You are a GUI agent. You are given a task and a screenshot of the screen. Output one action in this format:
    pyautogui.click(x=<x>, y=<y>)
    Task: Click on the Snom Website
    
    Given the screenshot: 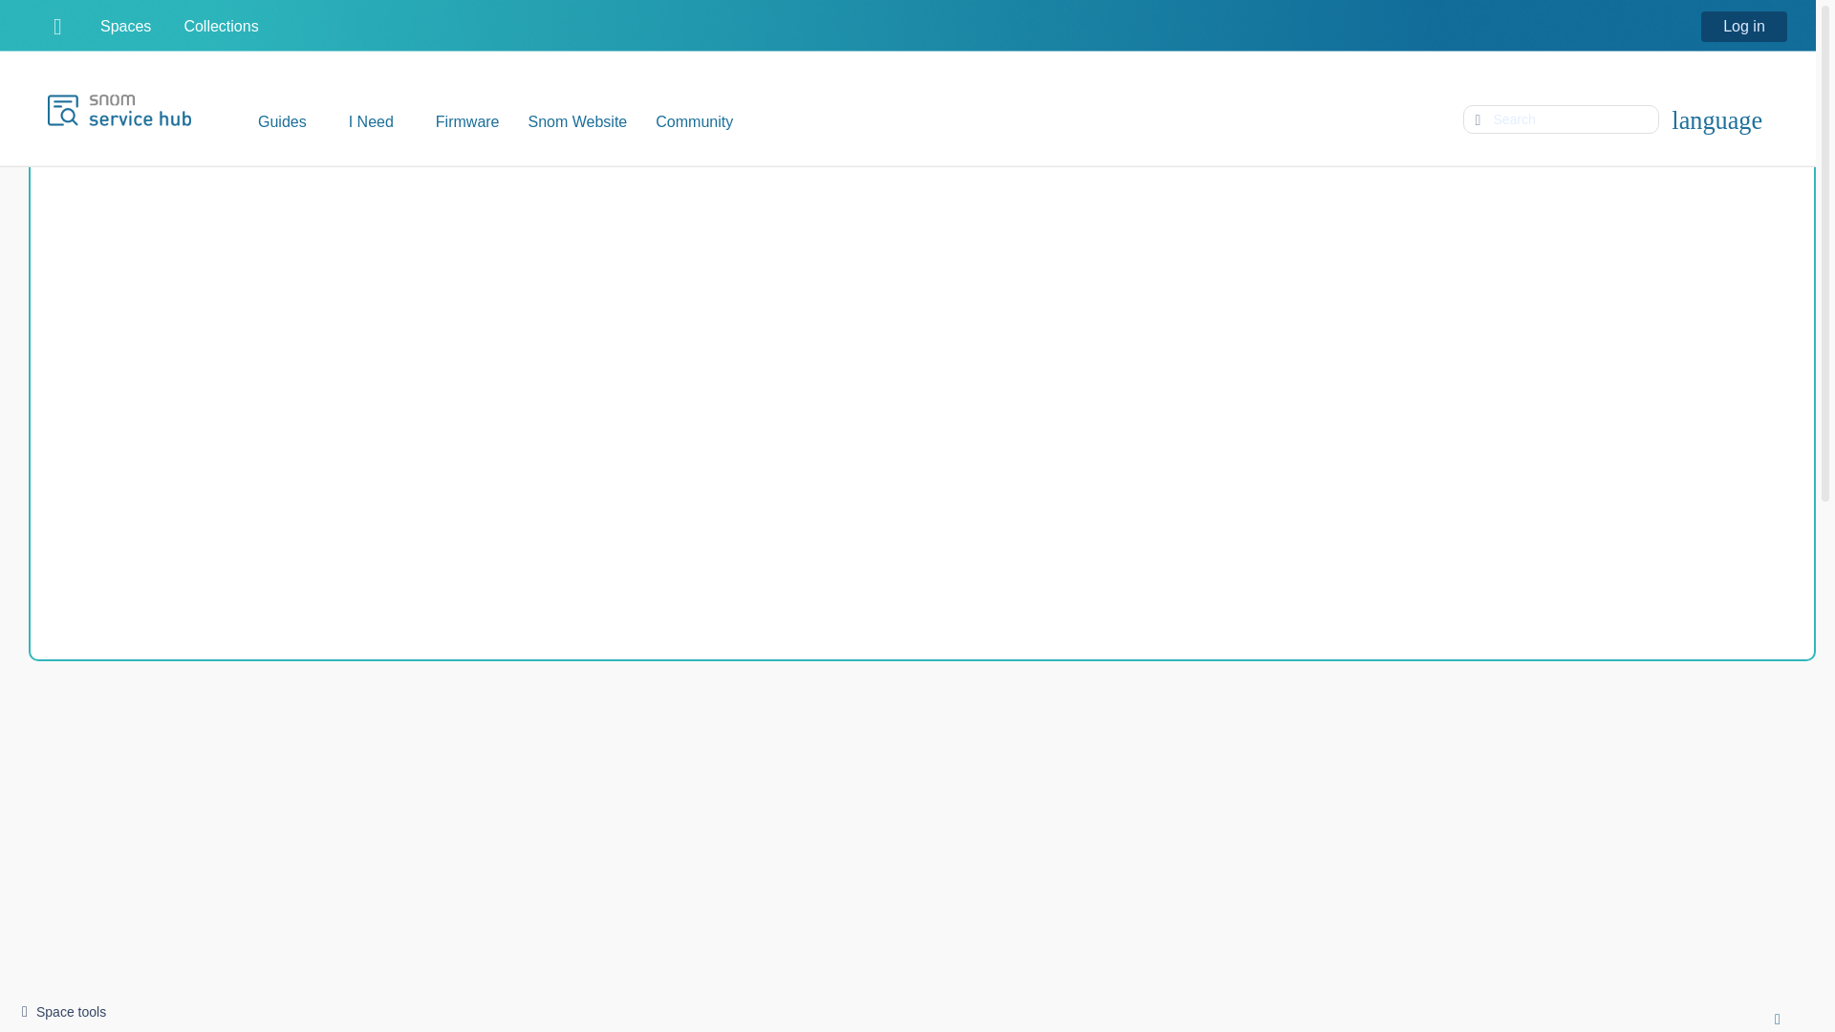 What is the action you would take?
    pyautogui.click(x=577, y=122)
    